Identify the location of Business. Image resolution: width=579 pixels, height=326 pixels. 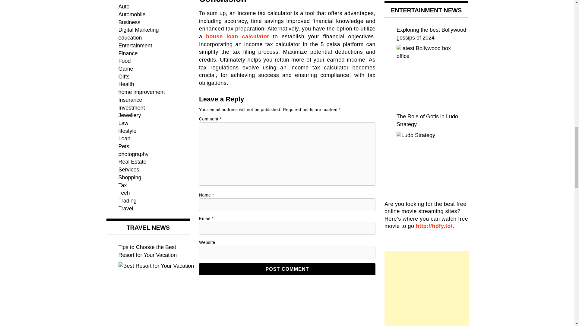
(129, 22).